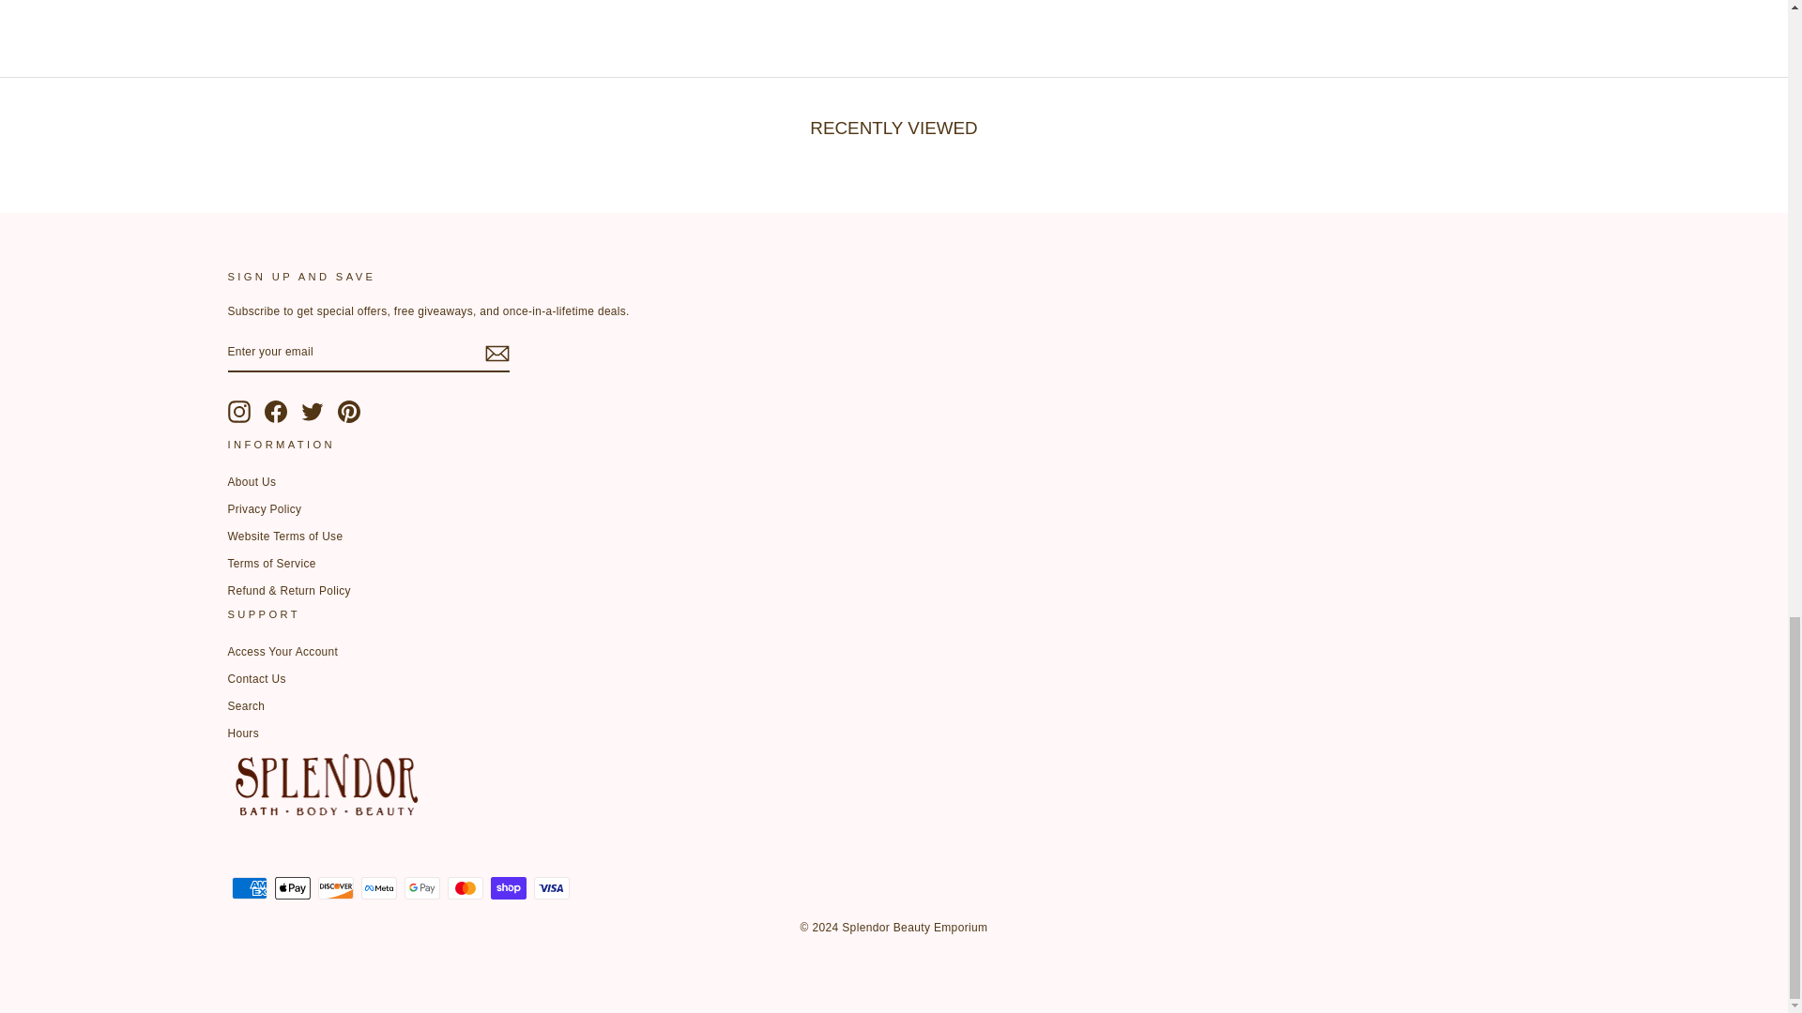 The width and height of the screenshot is (1802, 1013). Describe the element at coordinates (349, 411) in the screenshot. I see `Splendor Beauty Emporium on Pinterest` at that location.